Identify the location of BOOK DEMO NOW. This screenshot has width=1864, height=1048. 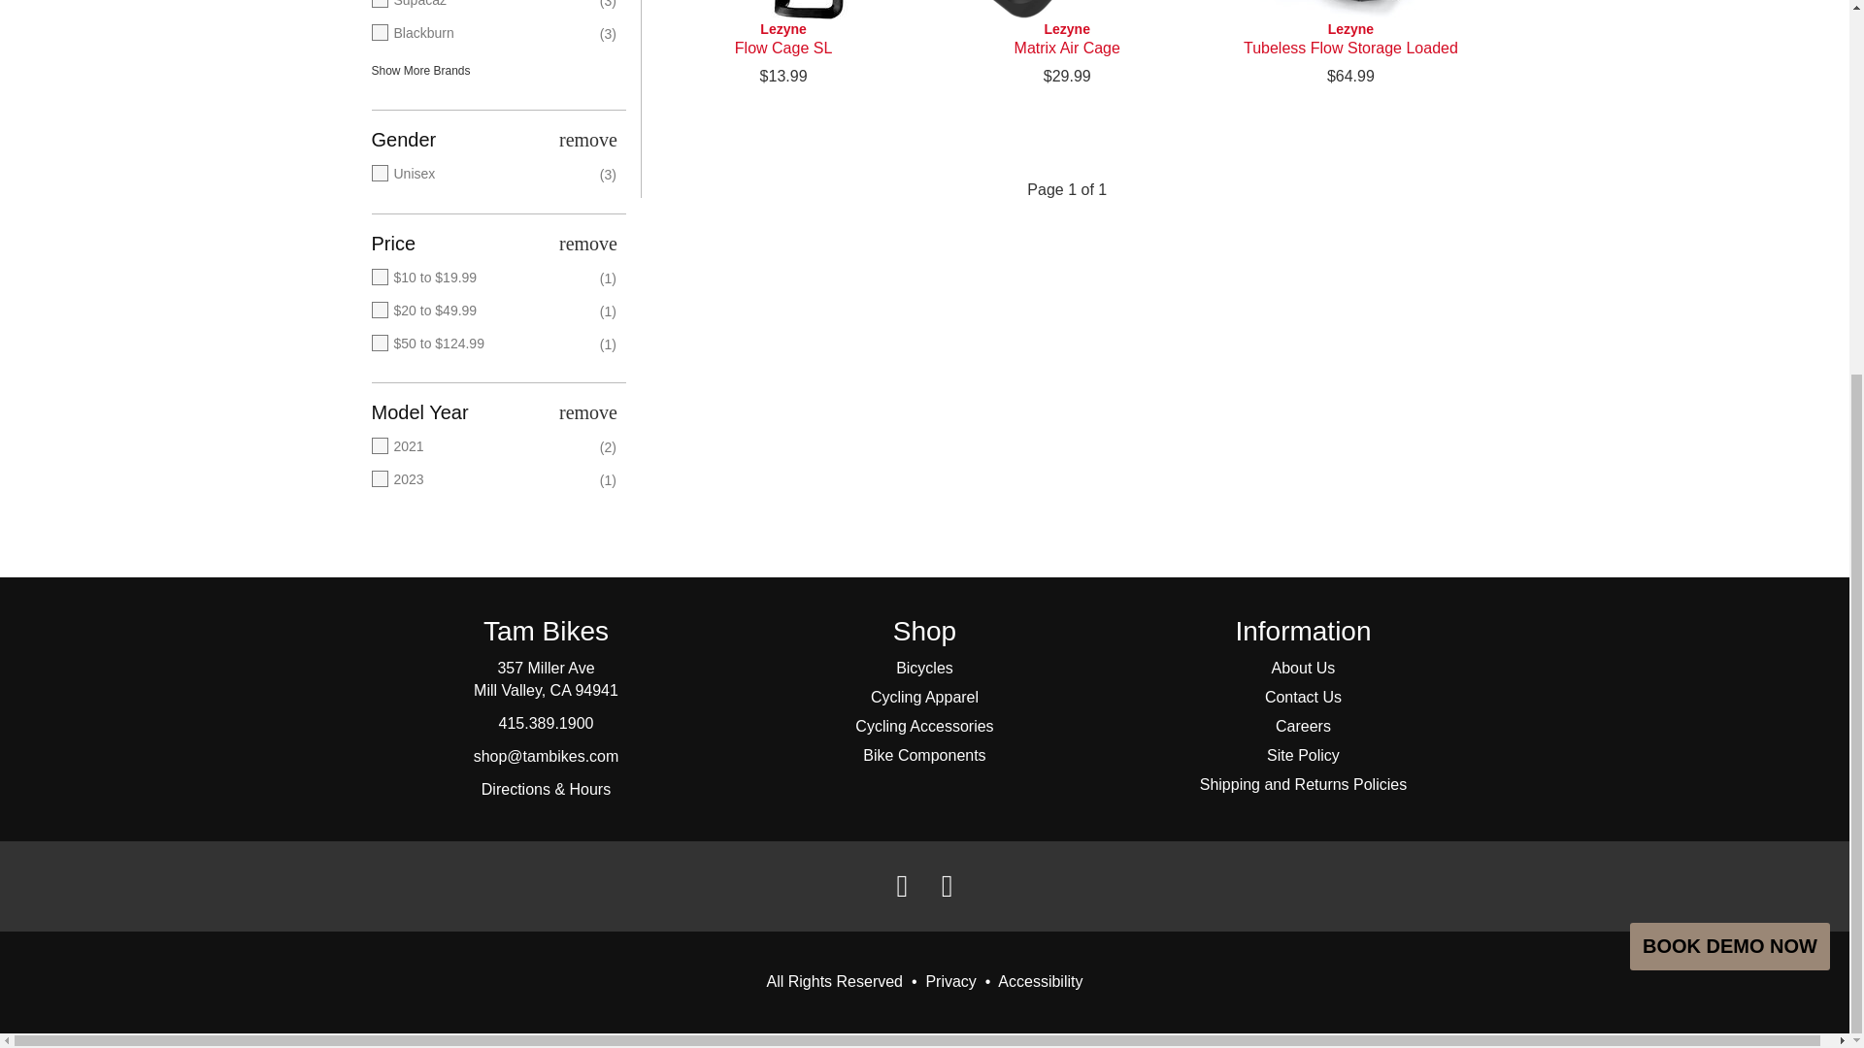
(1730, 375).